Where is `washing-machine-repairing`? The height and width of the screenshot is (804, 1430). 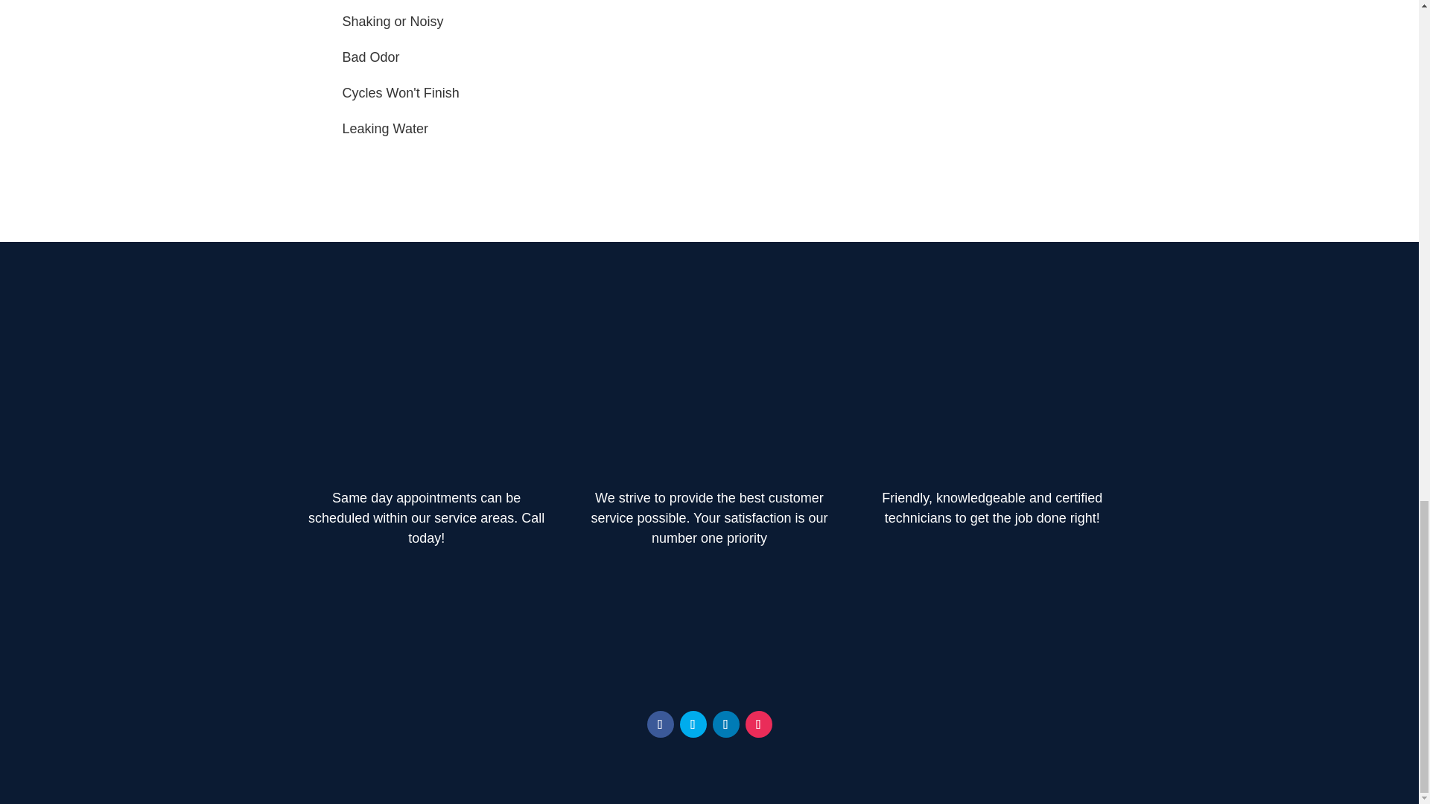 washing-machine-repairing is located at coordinates (921, 37).